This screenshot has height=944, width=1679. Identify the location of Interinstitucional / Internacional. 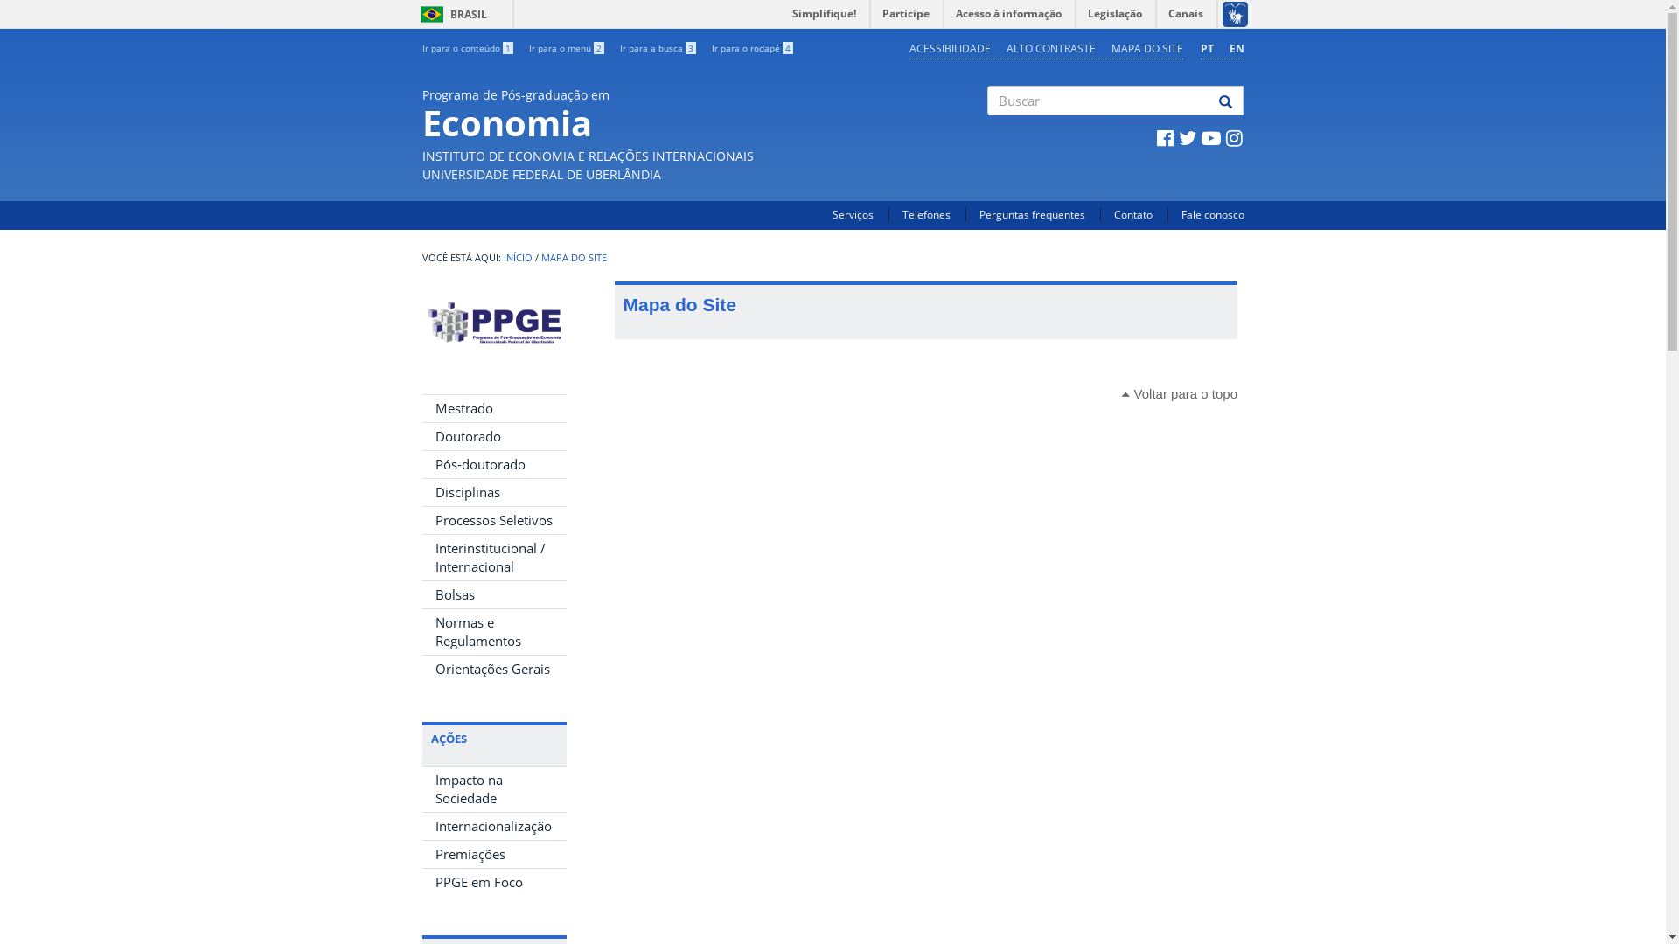
(493, 558).